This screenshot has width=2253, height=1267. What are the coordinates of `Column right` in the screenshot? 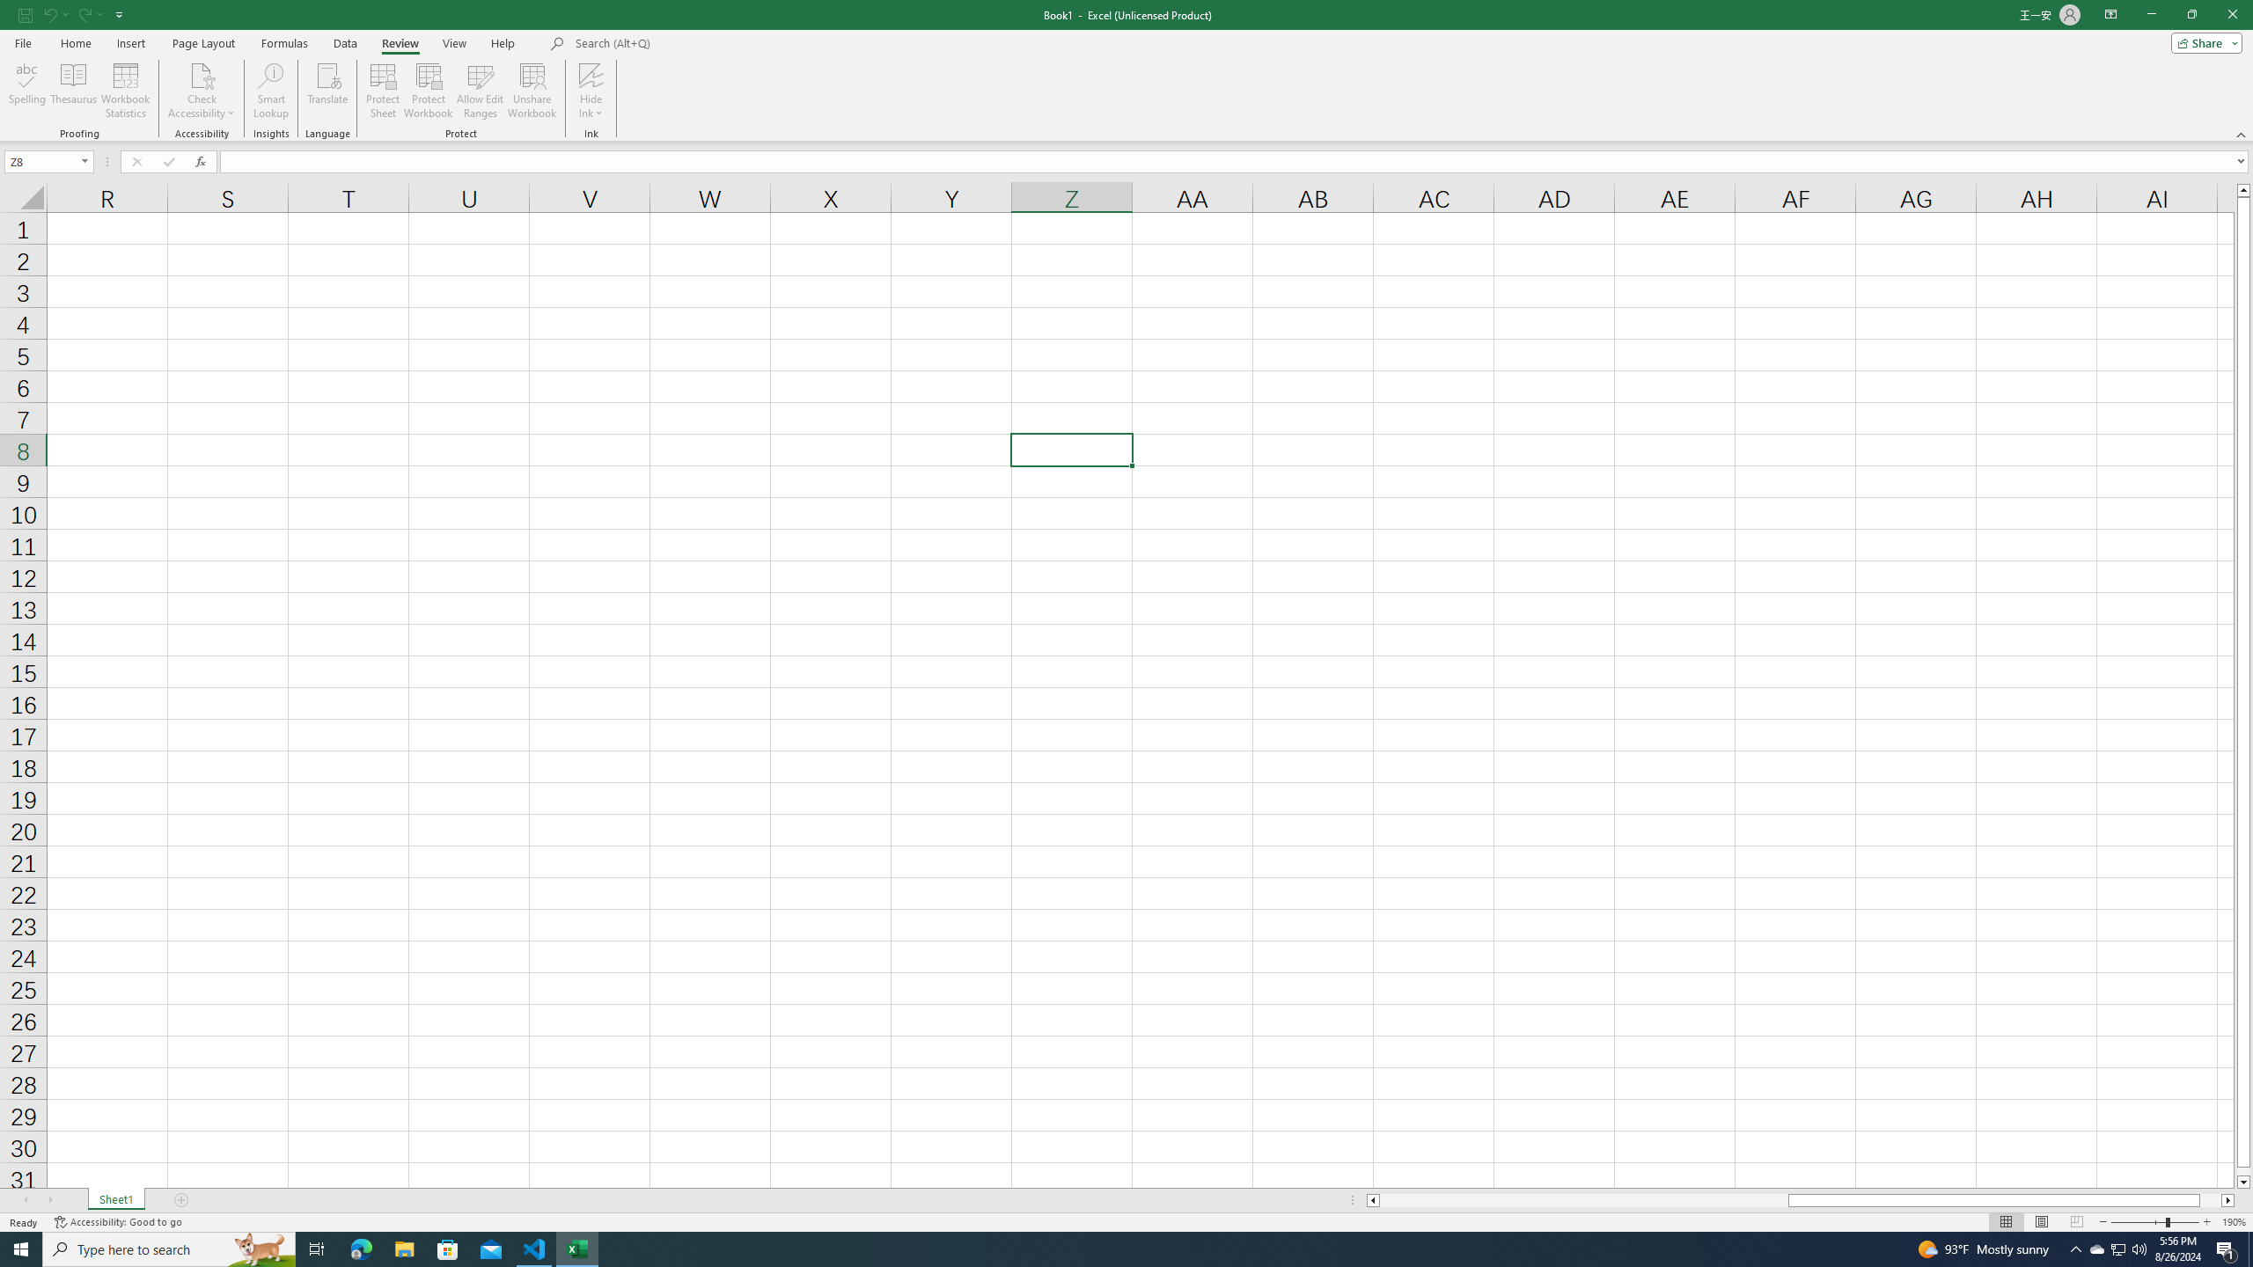 It's located at (2229, 1200).